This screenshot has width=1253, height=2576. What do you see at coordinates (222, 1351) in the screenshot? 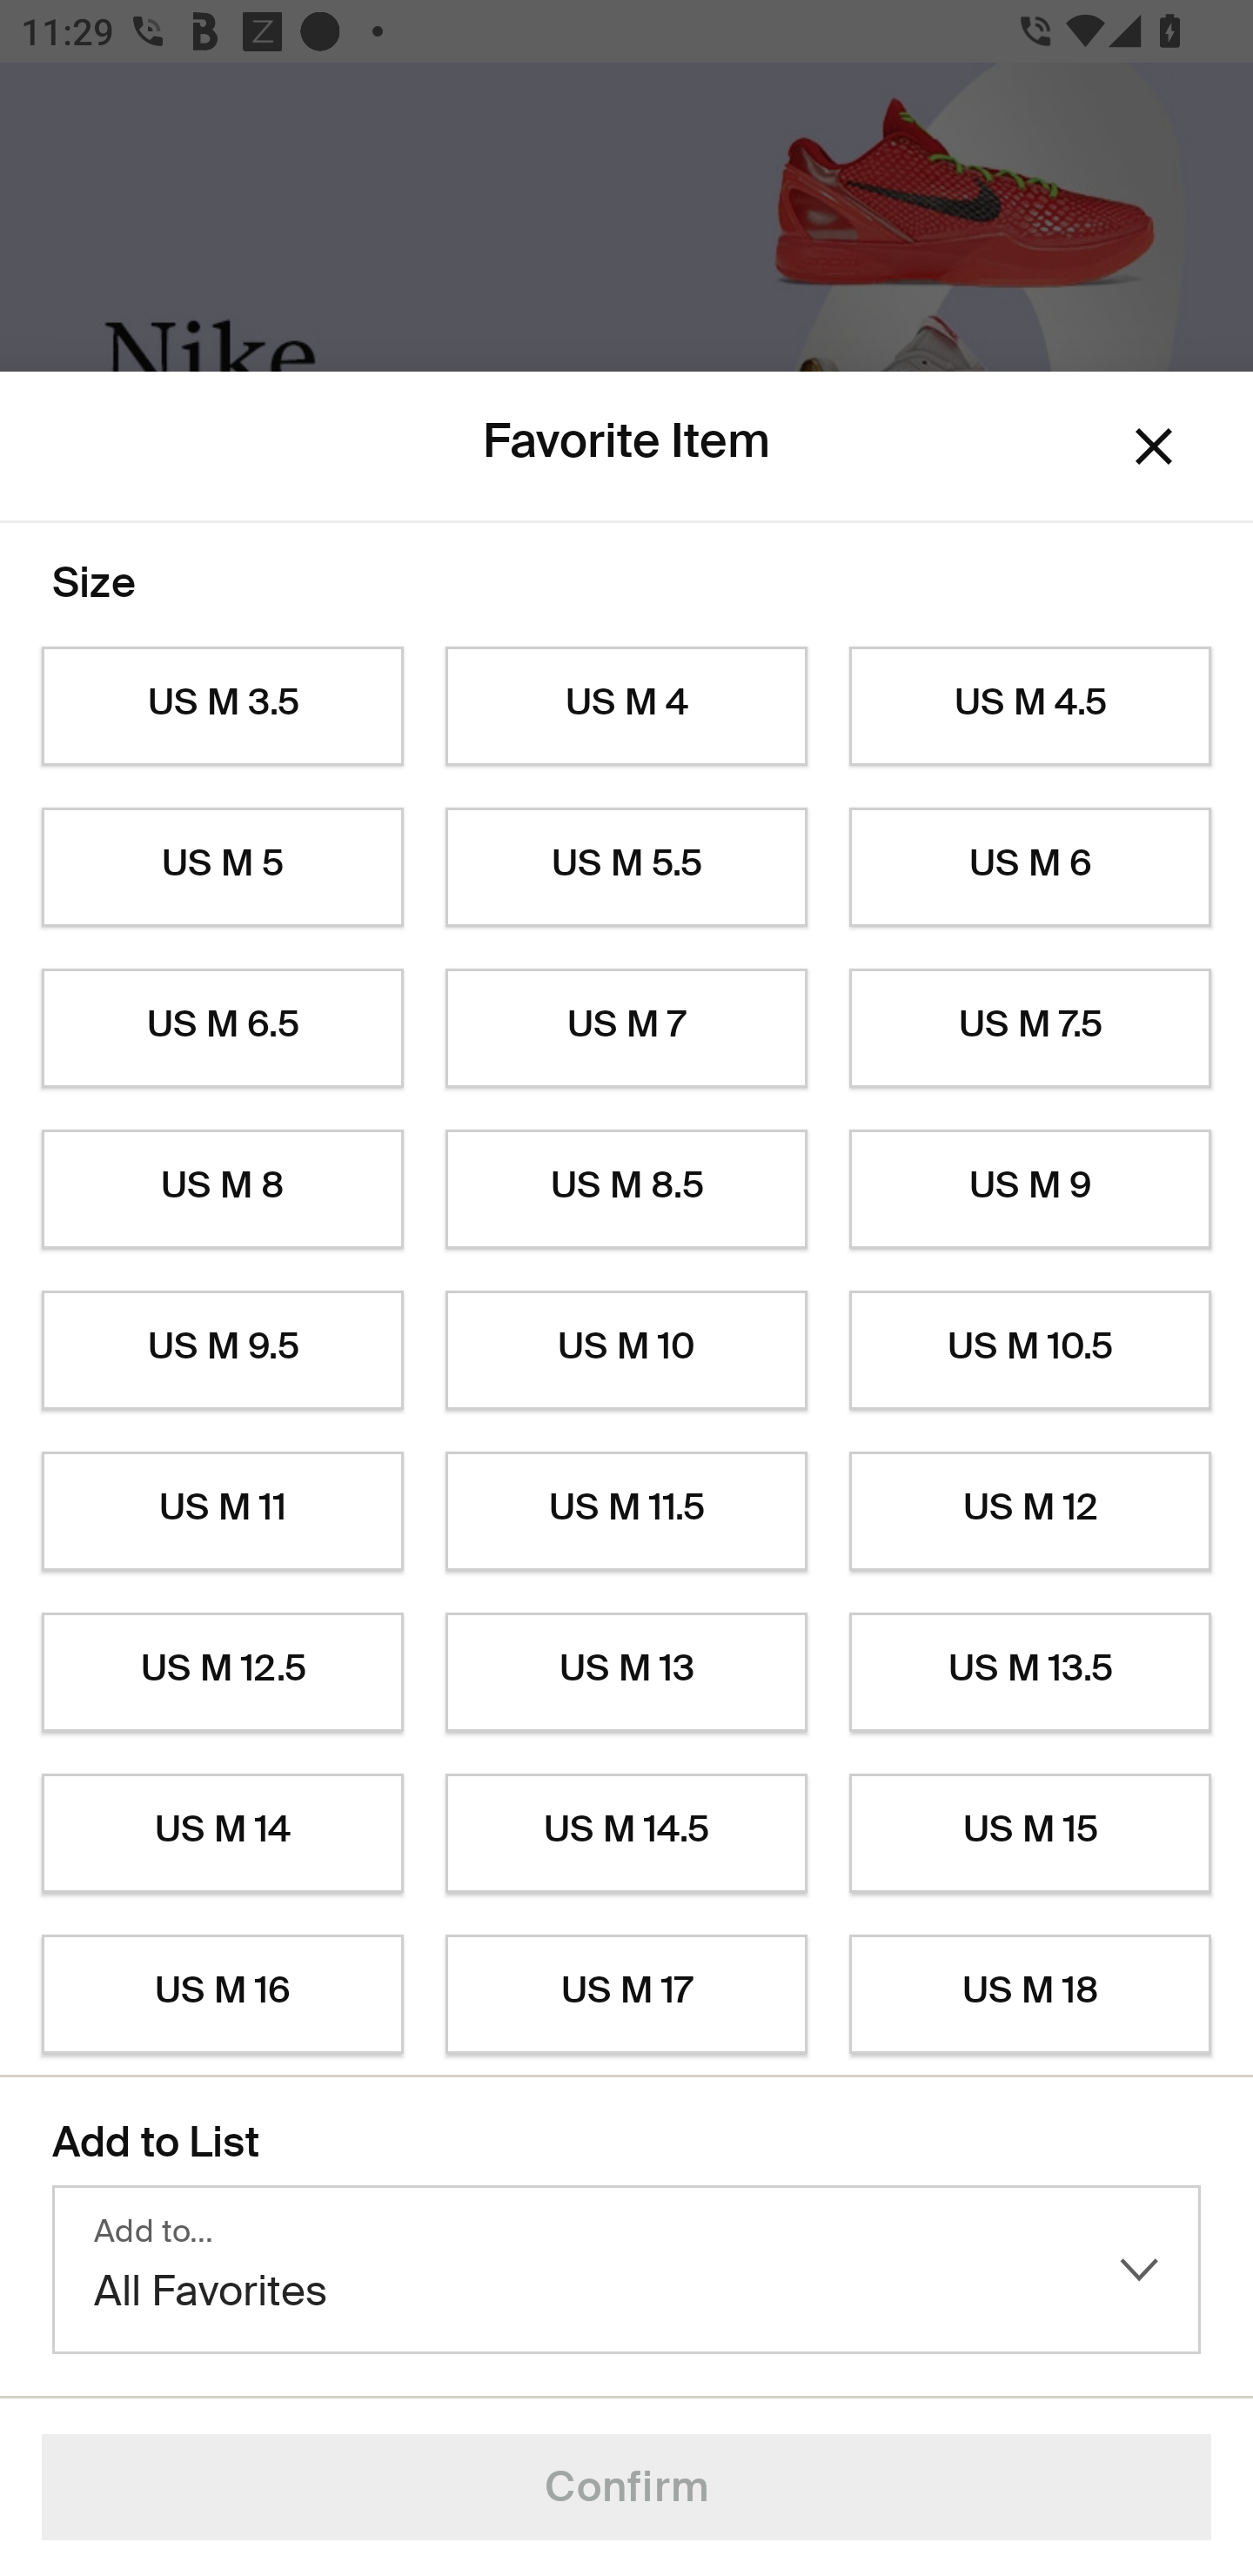
I see `US M 9.5` at bounding box center [222, 1351].